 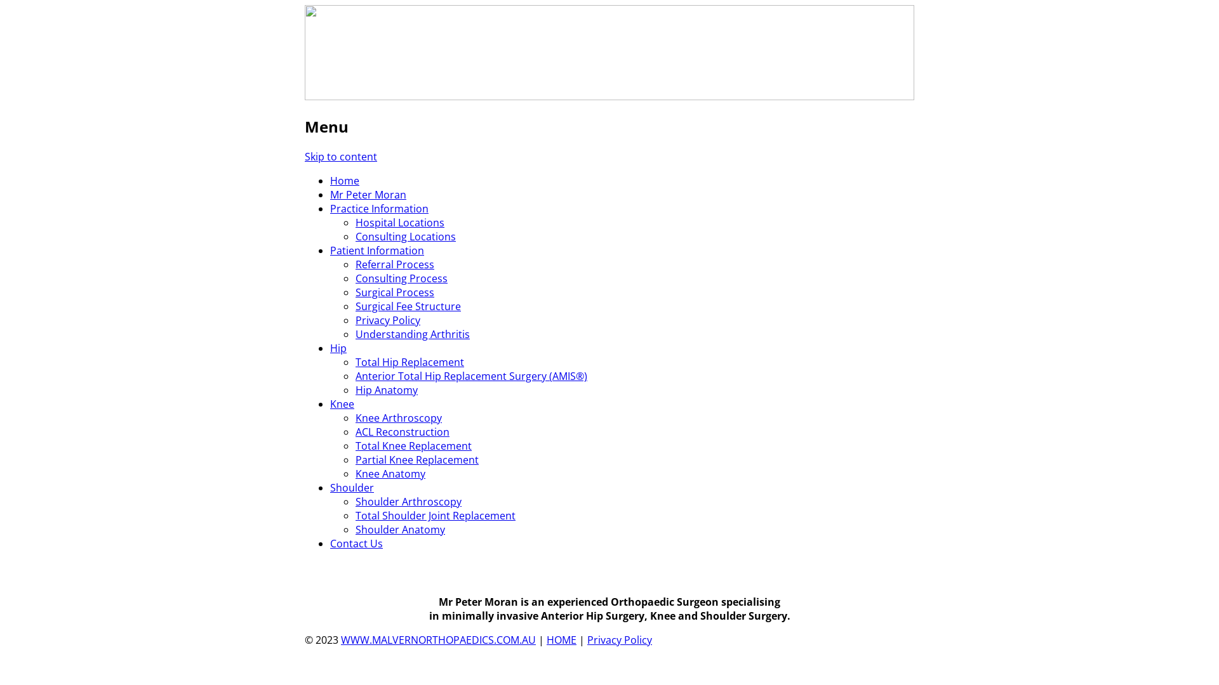 I want to click on Privacy Policy, so click(x=388, y=320).